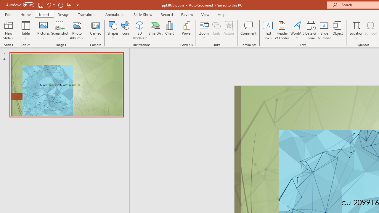 The width and height of the screenshot is (379, 213). Describe the element at coordinates (77, 30) in the screenshot. I see `Photo Album...` at that location.